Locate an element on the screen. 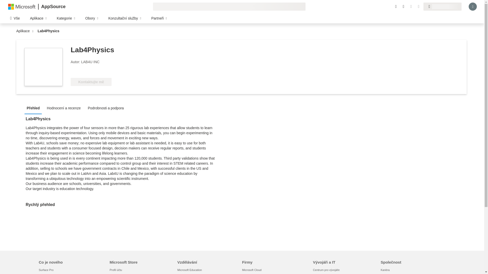 The width and height of the screenshot is (488, 274). Aplikace is located at coordinates (24, 31).